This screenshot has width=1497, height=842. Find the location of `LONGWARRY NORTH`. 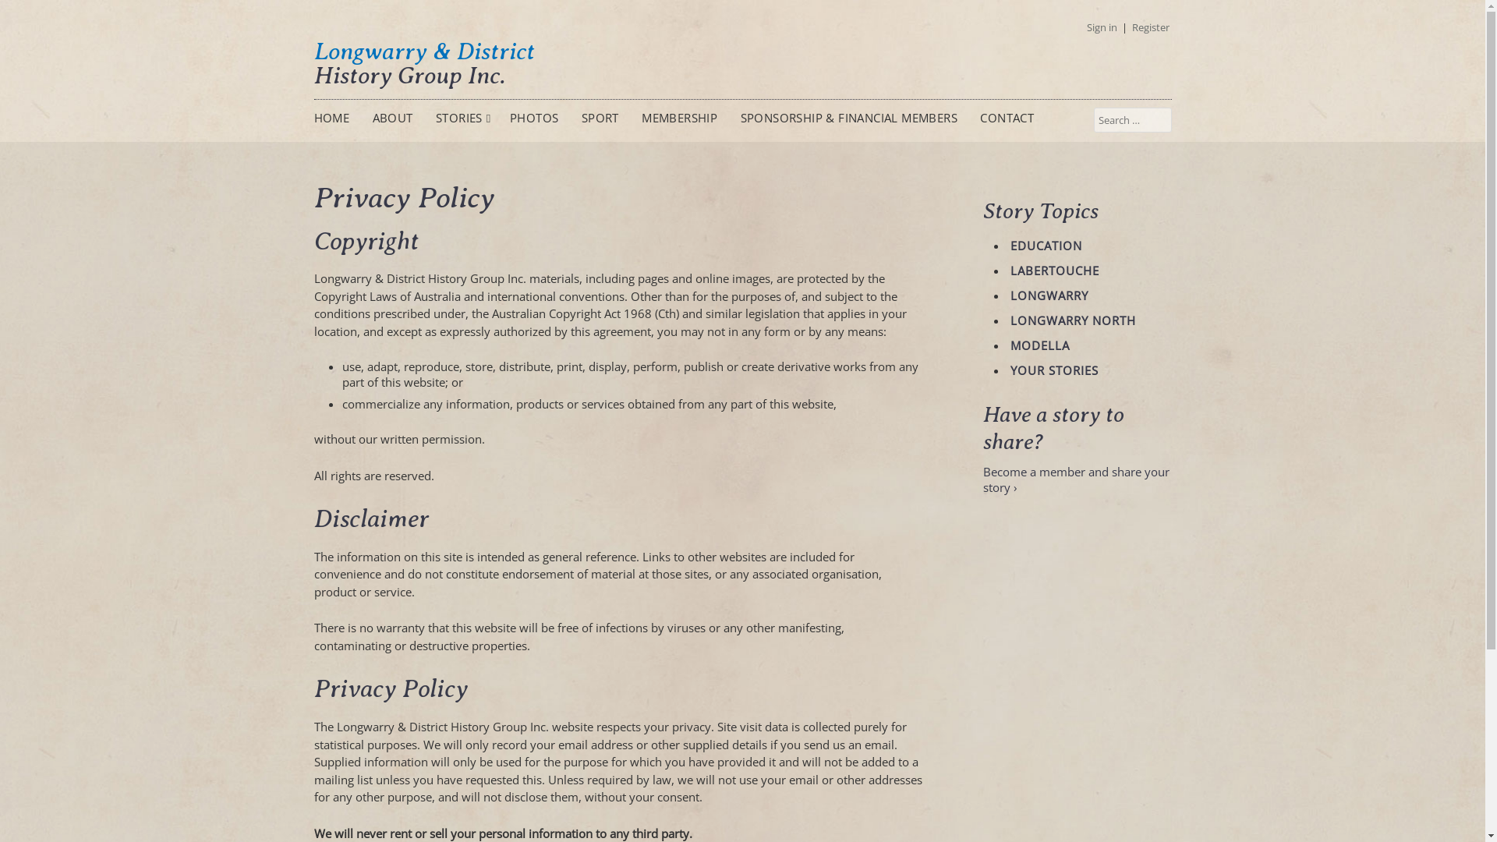

LONGWARRY NORTH is located at coordinates (1073, 320).